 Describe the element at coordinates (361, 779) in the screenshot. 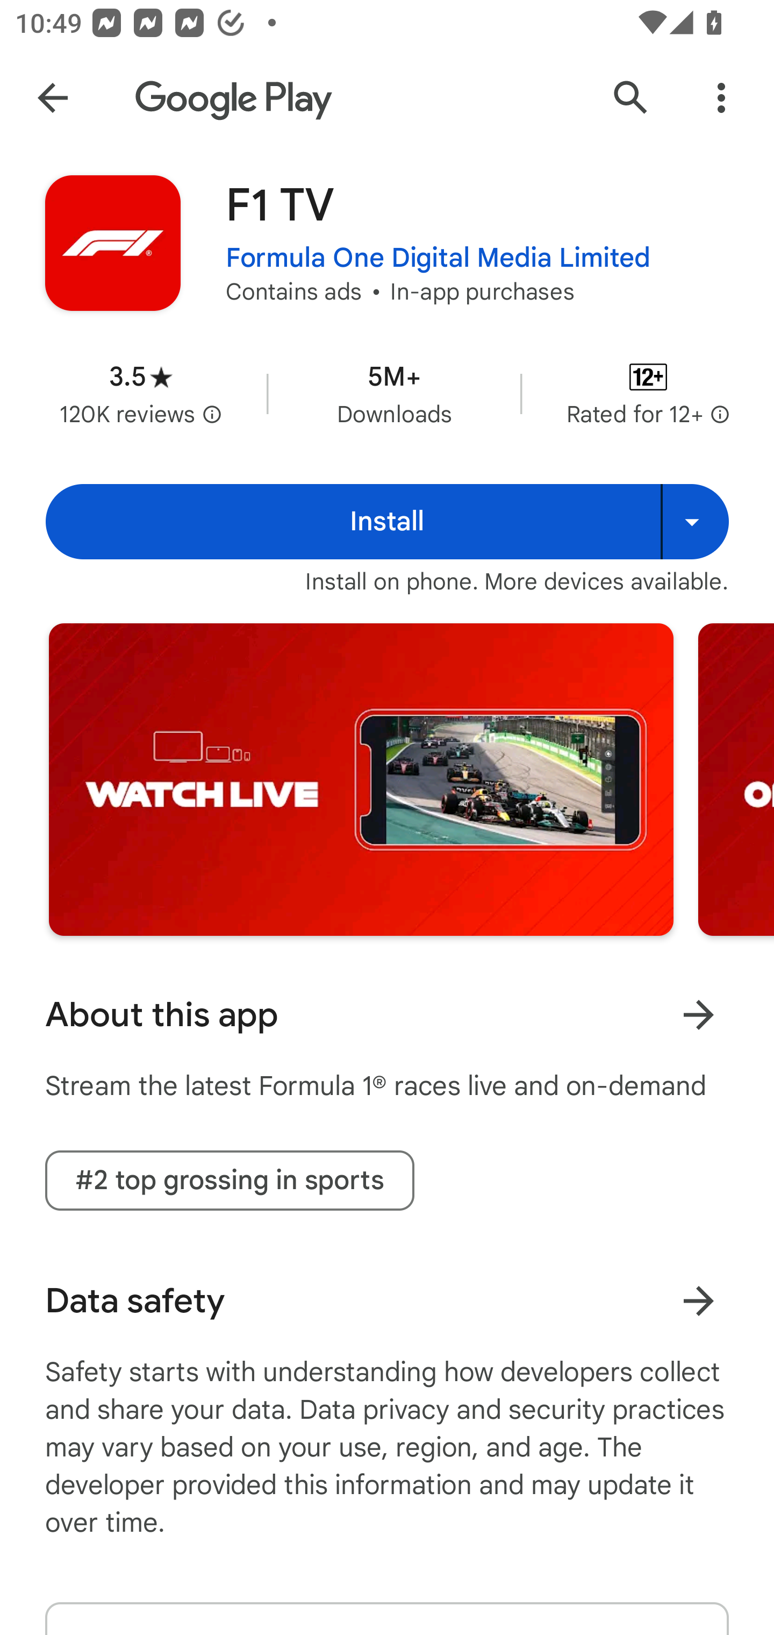

I see `Screenshot "1" of "5"` at that location.